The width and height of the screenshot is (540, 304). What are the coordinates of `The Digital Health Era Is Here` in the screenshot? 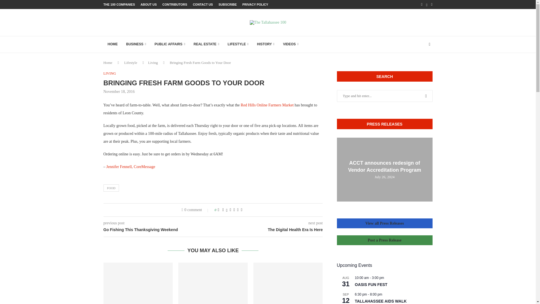 It's located at (268, 230).